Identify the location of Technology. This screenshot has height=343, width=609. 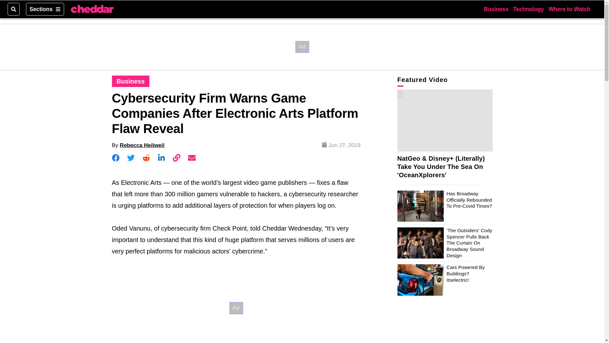
(528, 9).